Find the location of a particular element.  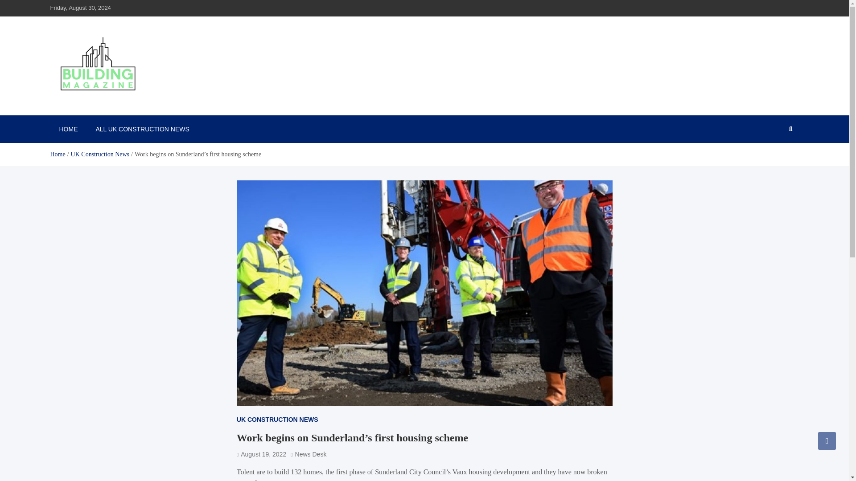

BUILDING MAGAZINE is located at coordinates (128, 105).